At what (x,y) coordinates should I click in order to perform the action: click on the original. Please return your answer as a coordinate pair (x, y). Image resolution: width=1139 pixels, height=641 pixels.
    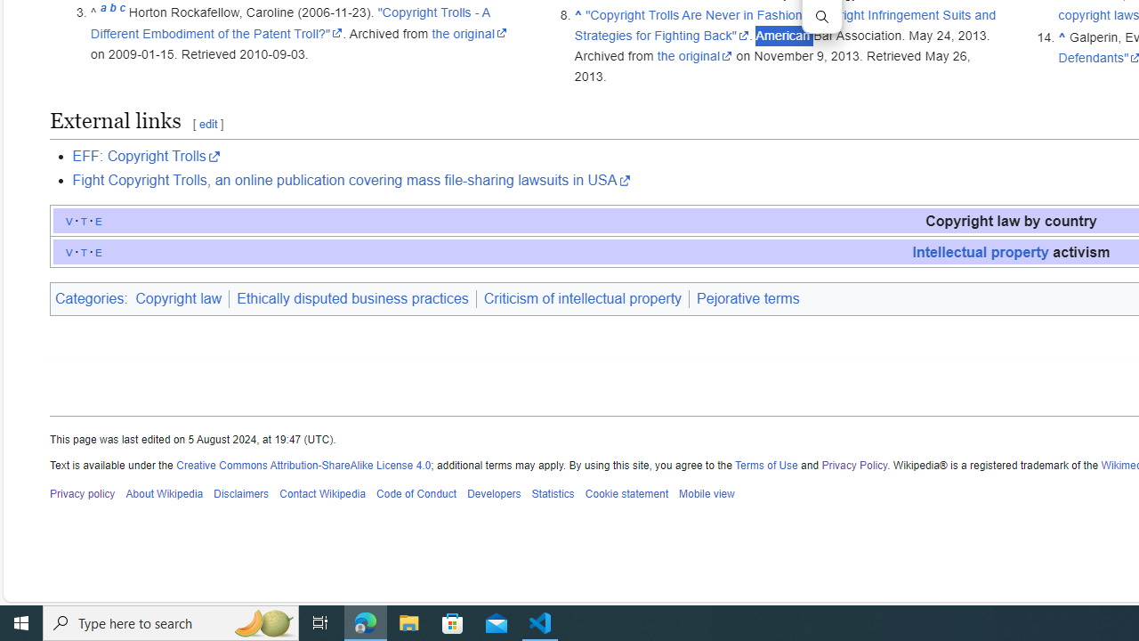
    Looking at the image, I should click on (695, 56).